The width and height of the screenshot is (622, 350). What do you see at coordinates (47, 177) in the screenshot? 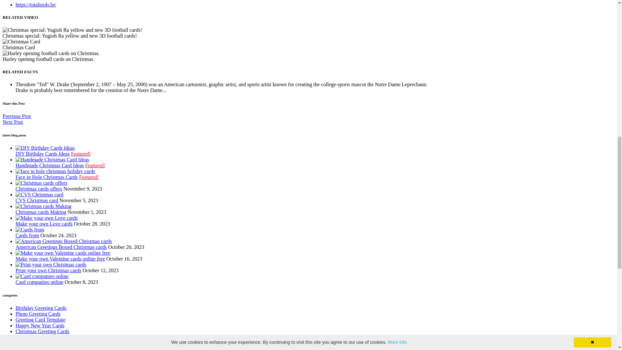
I see `Face in Hole Christmas Cards` at bounding box center [47, 177].